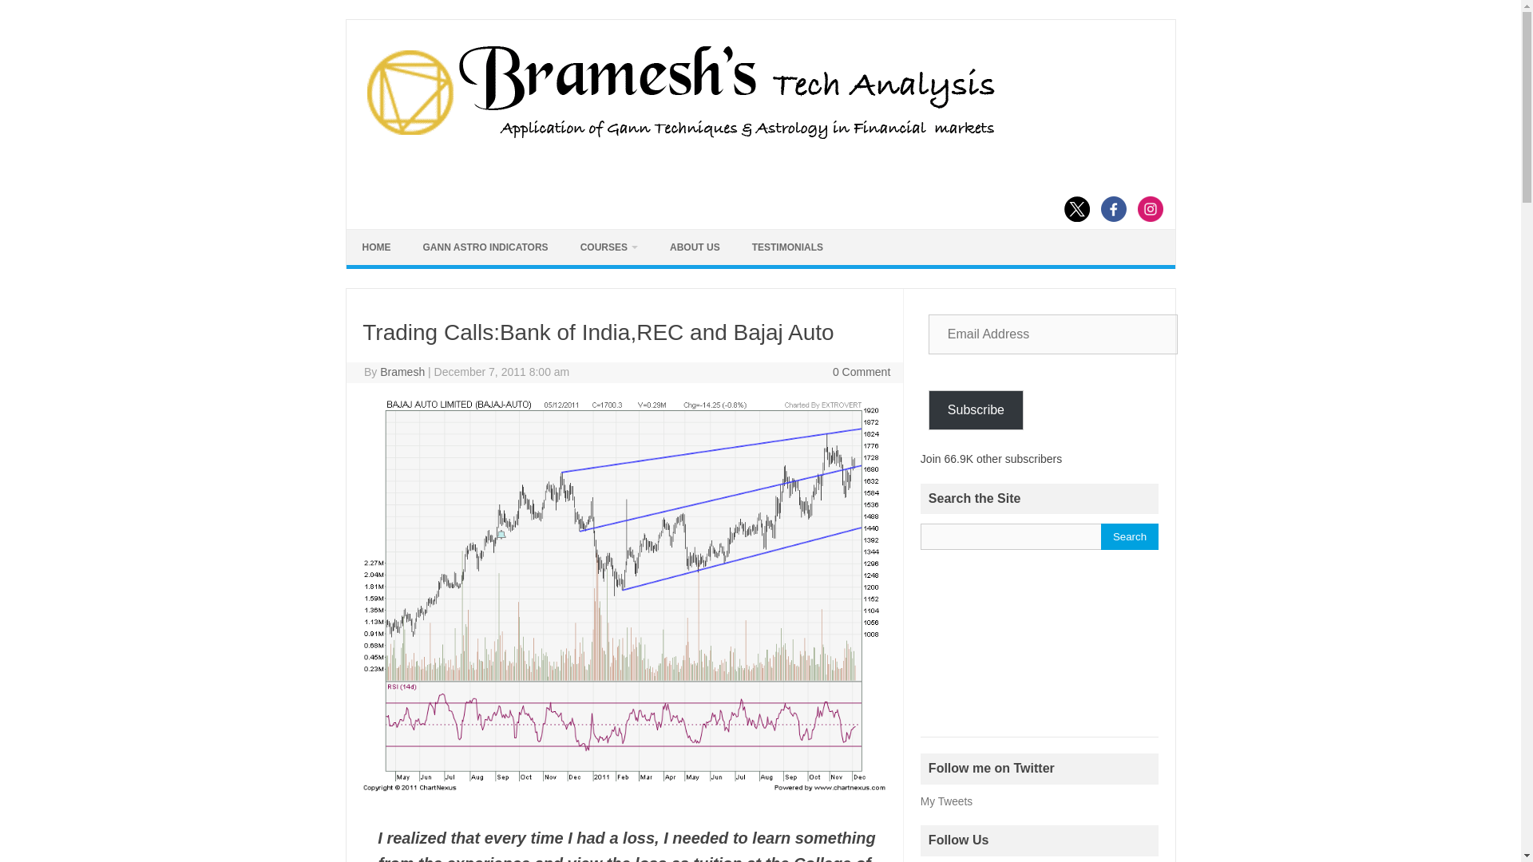 This screenshot has width=1533, height=862. I want to click on Bramesh, so click(402, 372).